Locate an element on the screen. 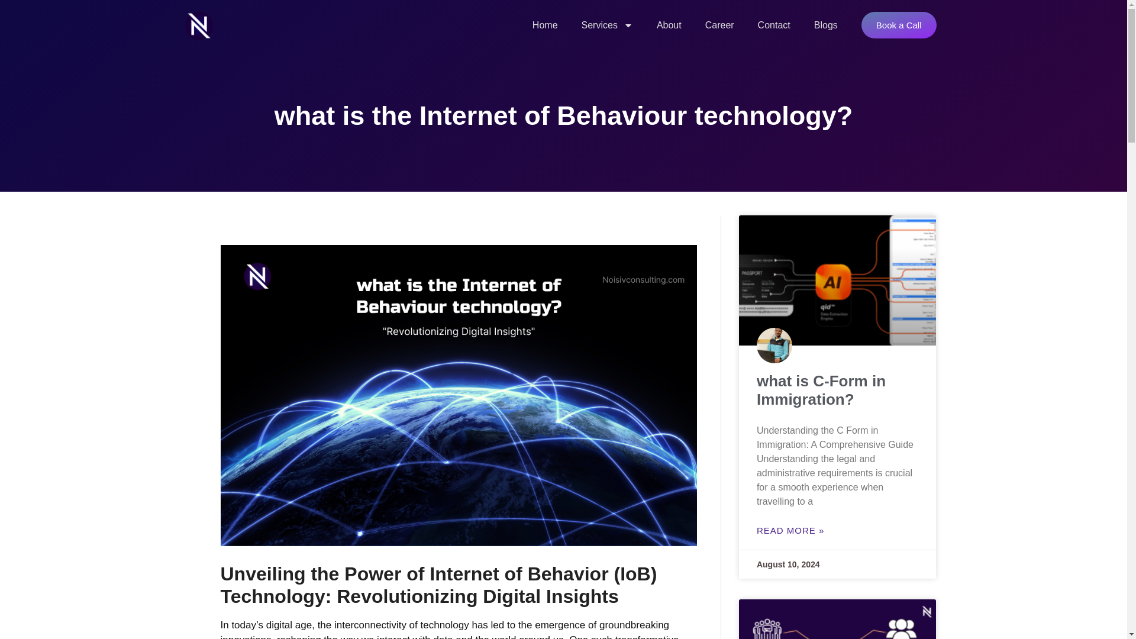  Home is located at coordinates (545, 25).